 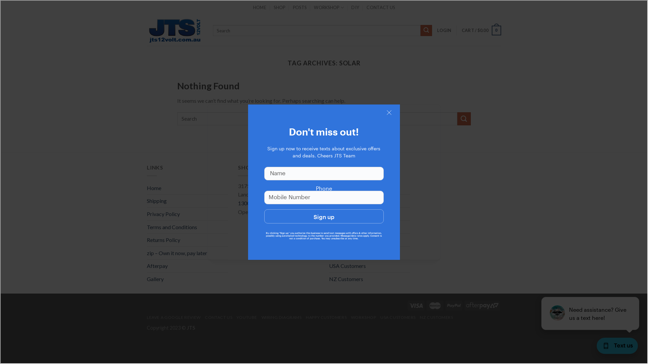 I want to click on CART / $0.00
0, so click(x=481, y=31).